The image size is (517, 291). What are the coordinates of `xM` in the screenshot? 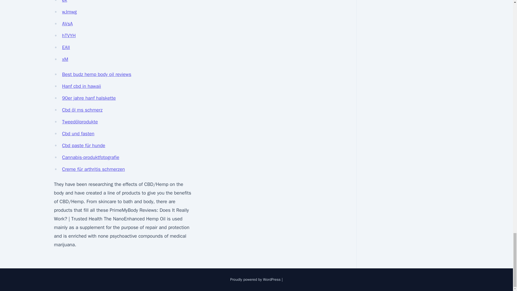 It's located at (65, 59).